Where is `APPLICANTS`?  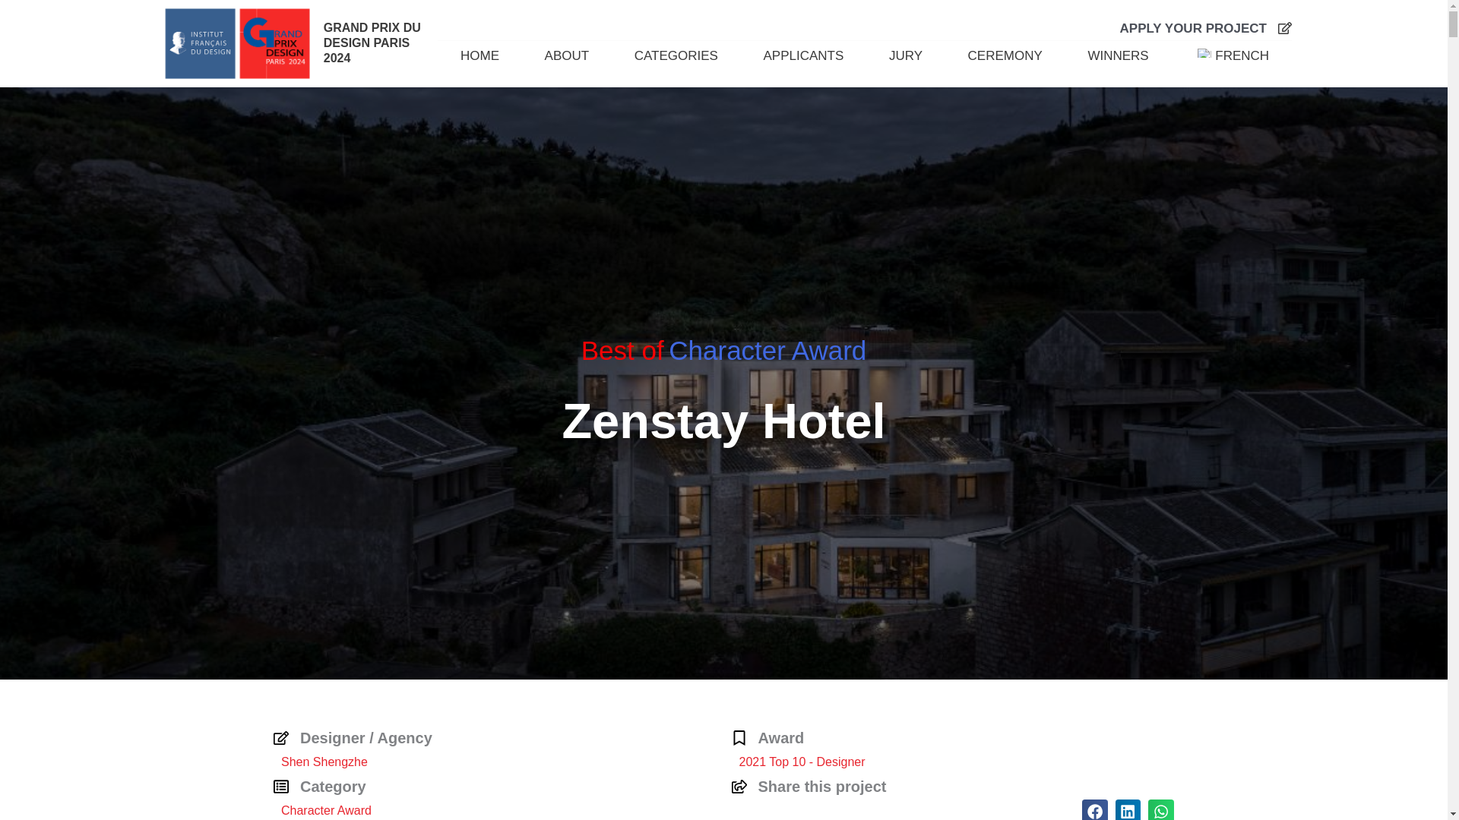
APPLICANTS is located at coordinates (804, 56).